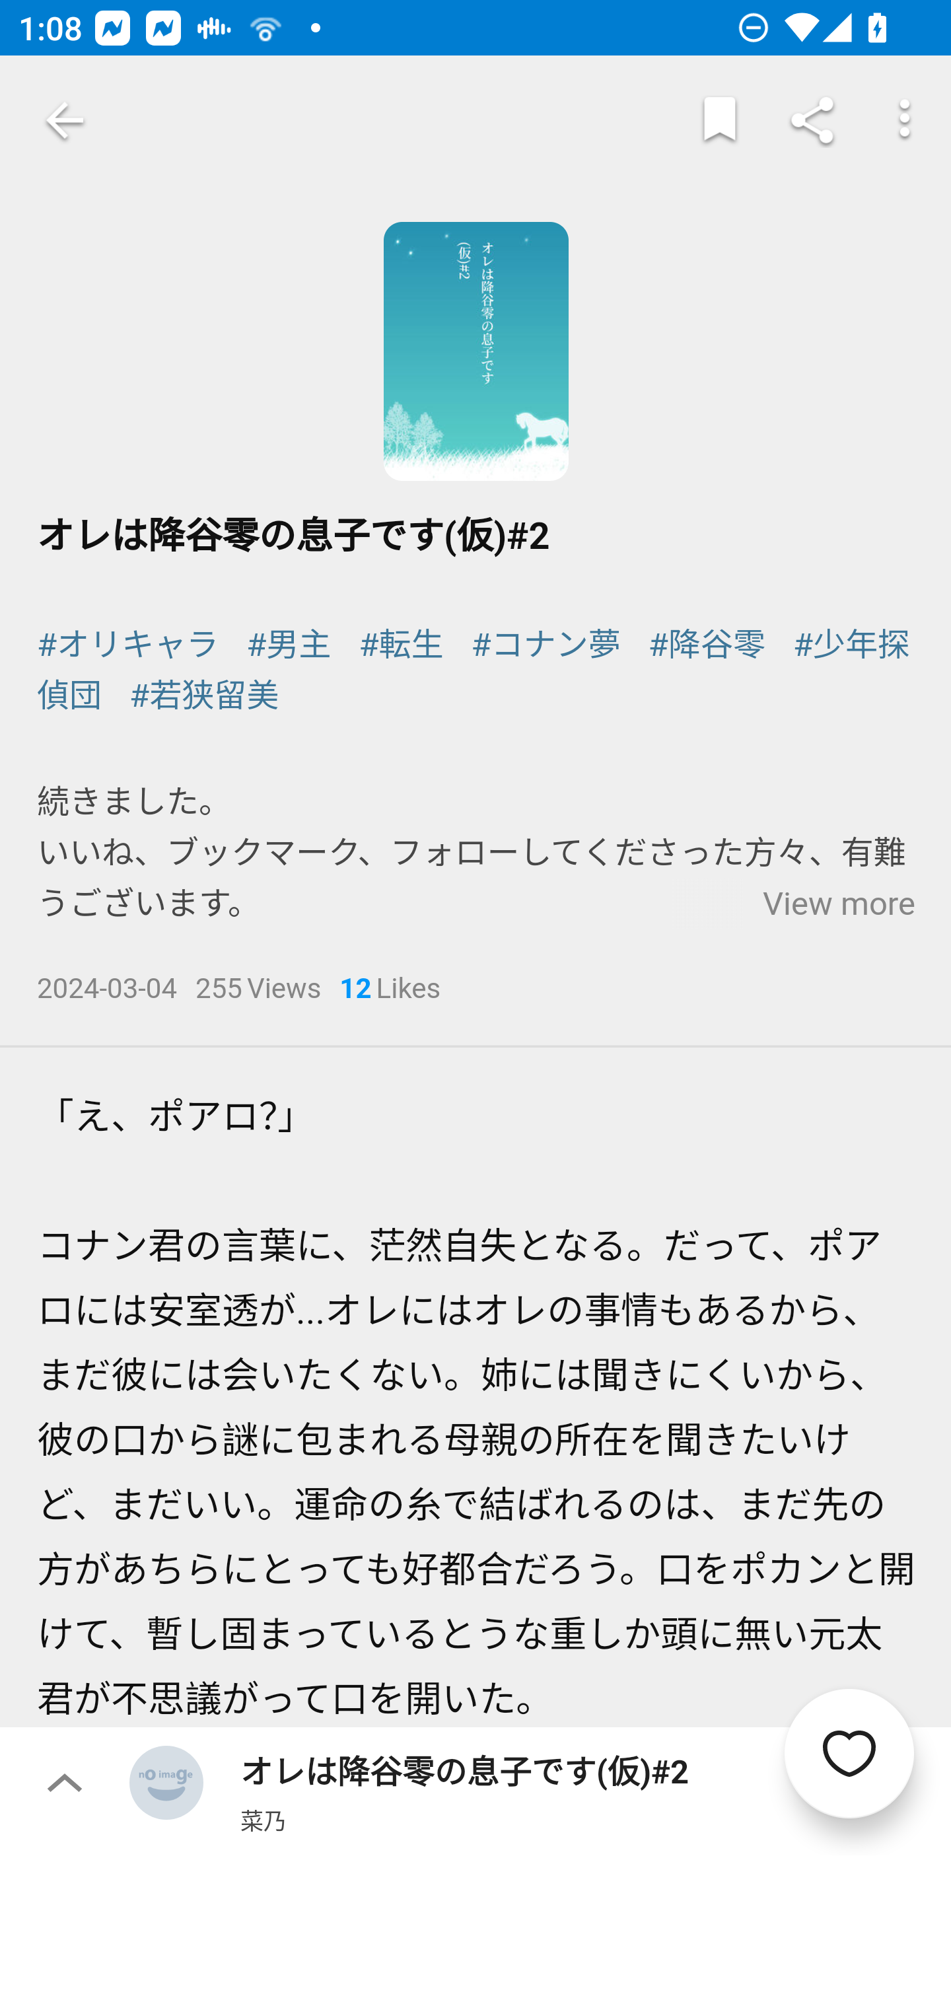 The image size is (951, 2008). Describe the element at coordinates (475, 670) in the screenshot. I see `#少年探偵団` at that location.